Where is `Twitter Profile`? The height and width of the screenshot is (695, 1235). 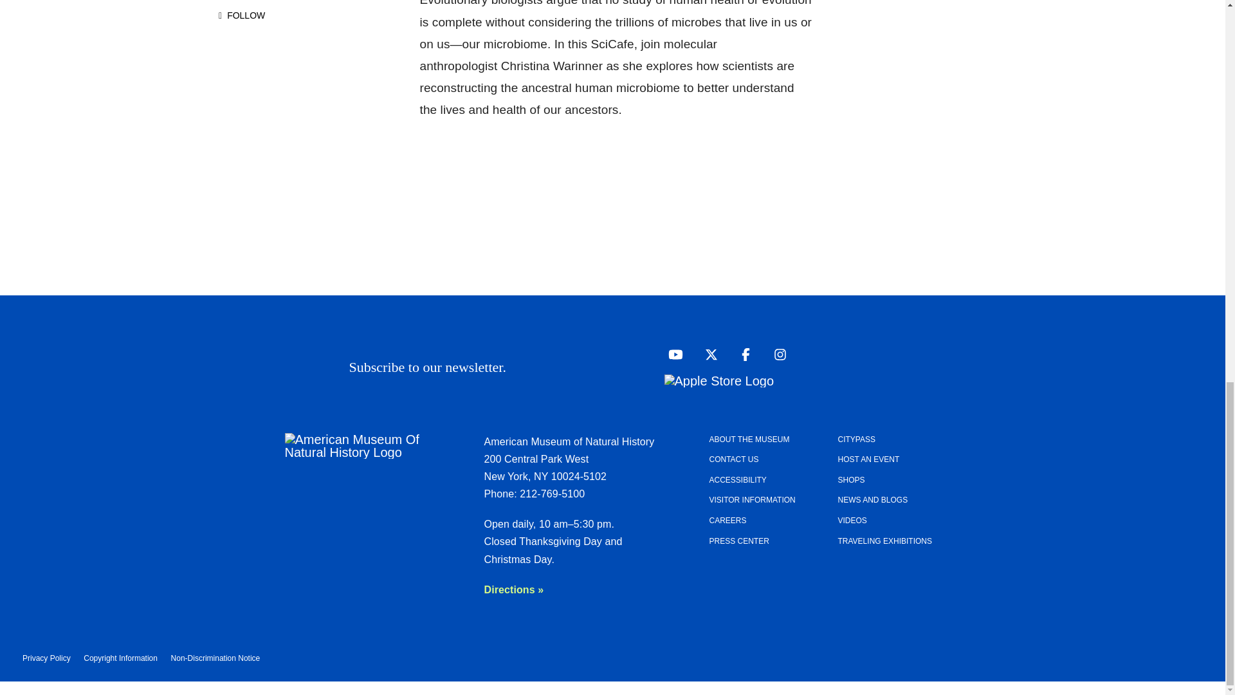
Twitter Profile is located at coordinates (708, 354).